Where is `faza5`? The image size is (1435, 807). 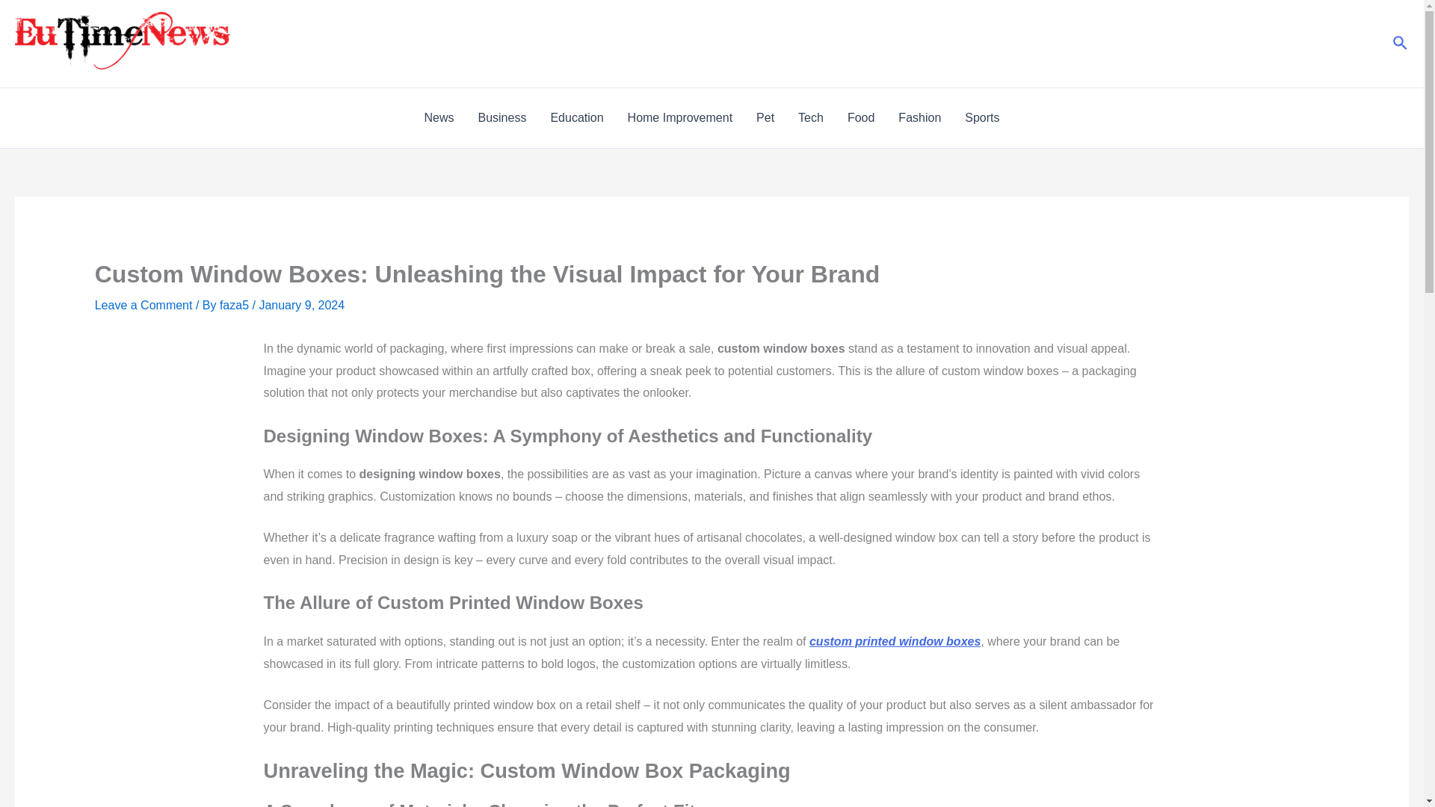 faza5 is located at coordinates (235, 305).